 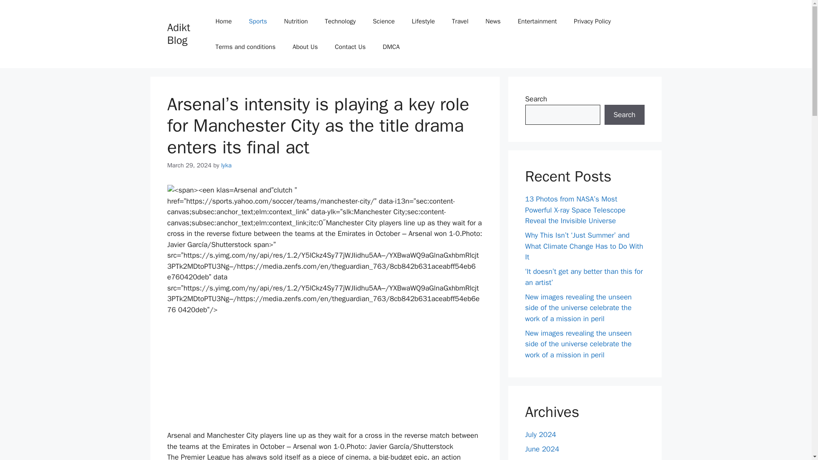 What do you see at coordinates (383, 21) in the screenshot?
I see `Science` at bounding box center [383, 21].